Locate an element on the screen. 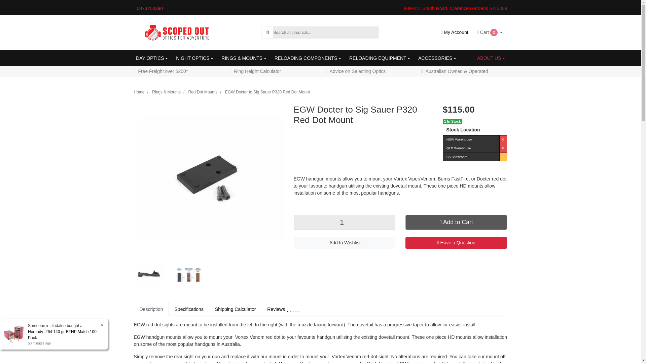 This screenshot has height=363, width=646. Add to Cart is located at coordinates (456, 222).